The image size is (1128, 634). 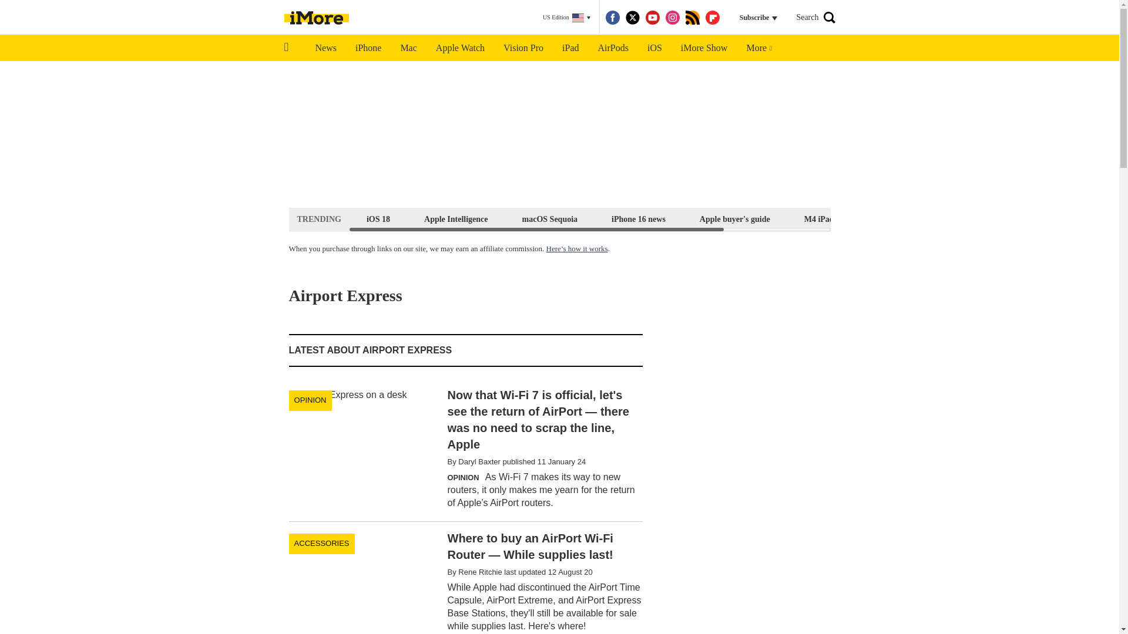 I want to click on iPad, so click(x=570, y=48).